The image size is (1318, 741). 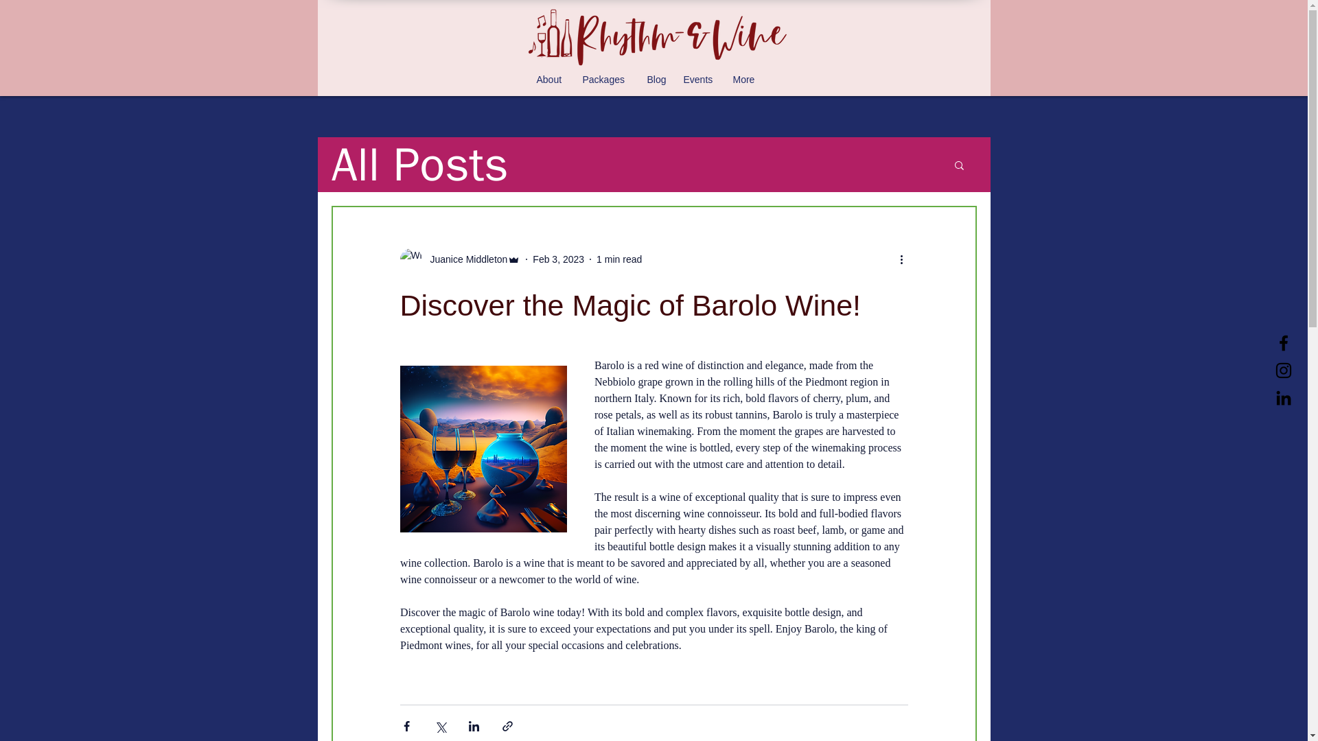 I want to click on Juanice Middleton, so click(x=464, y=259).